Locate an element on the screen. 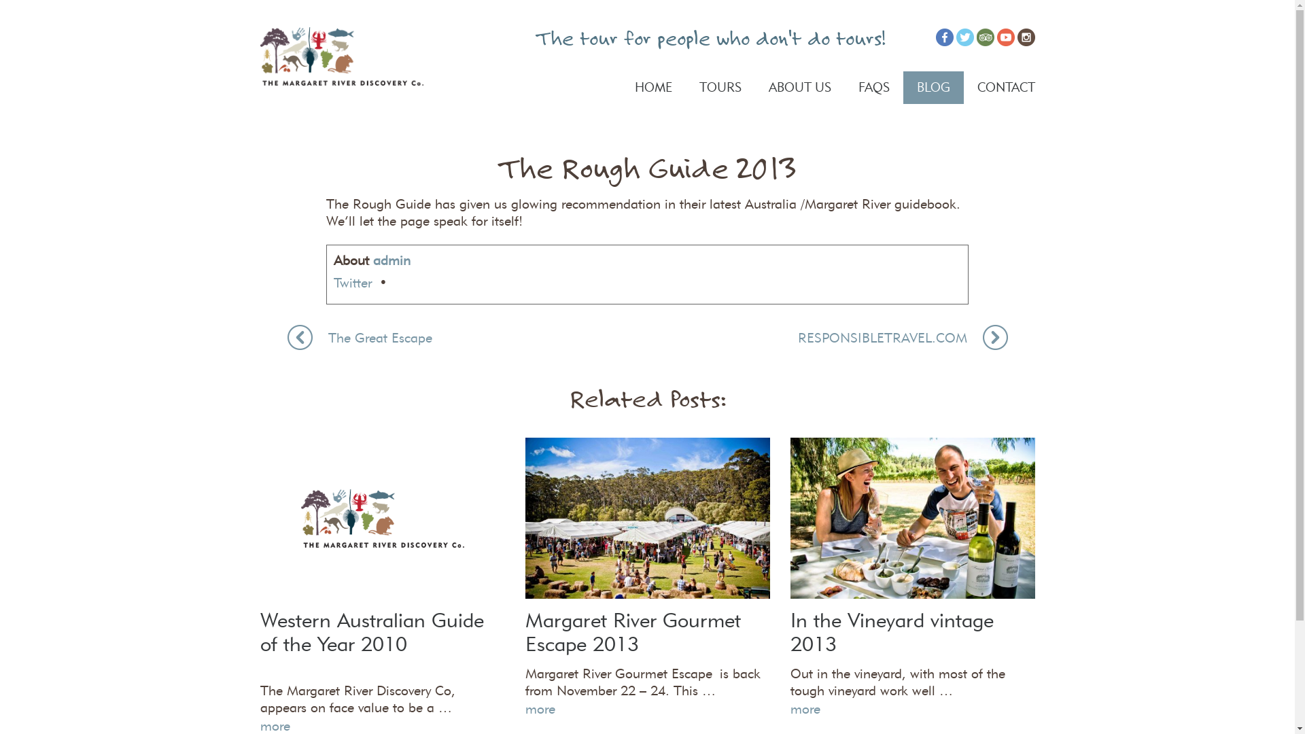  The Rough Guide 2013 is located at coordinates (341, 56).